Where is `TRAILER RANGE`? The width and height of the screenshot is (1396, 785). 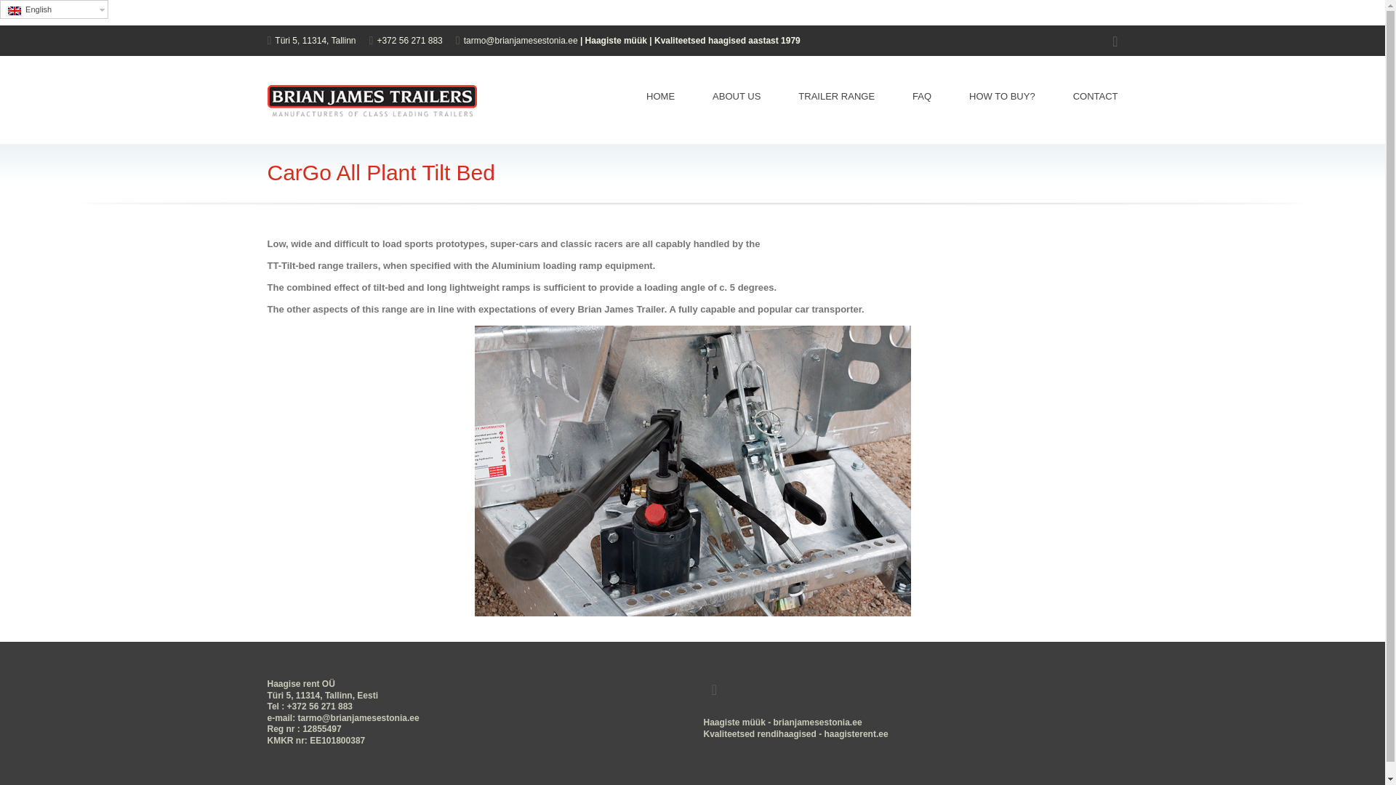 TRAILER RANGE is located at coordinates (836, 96).